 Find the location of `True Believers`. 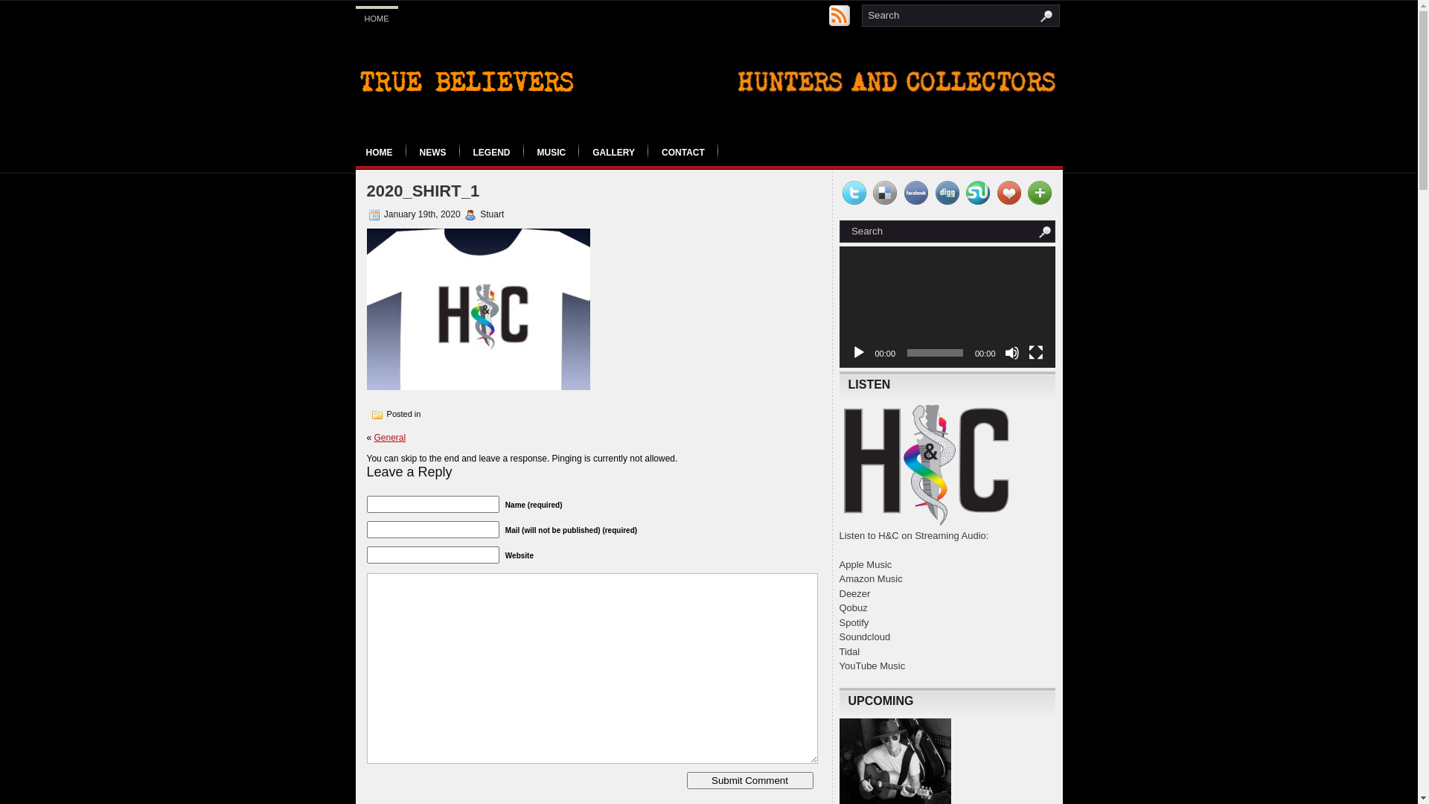

True Believers is located at coordinates (470, 83).